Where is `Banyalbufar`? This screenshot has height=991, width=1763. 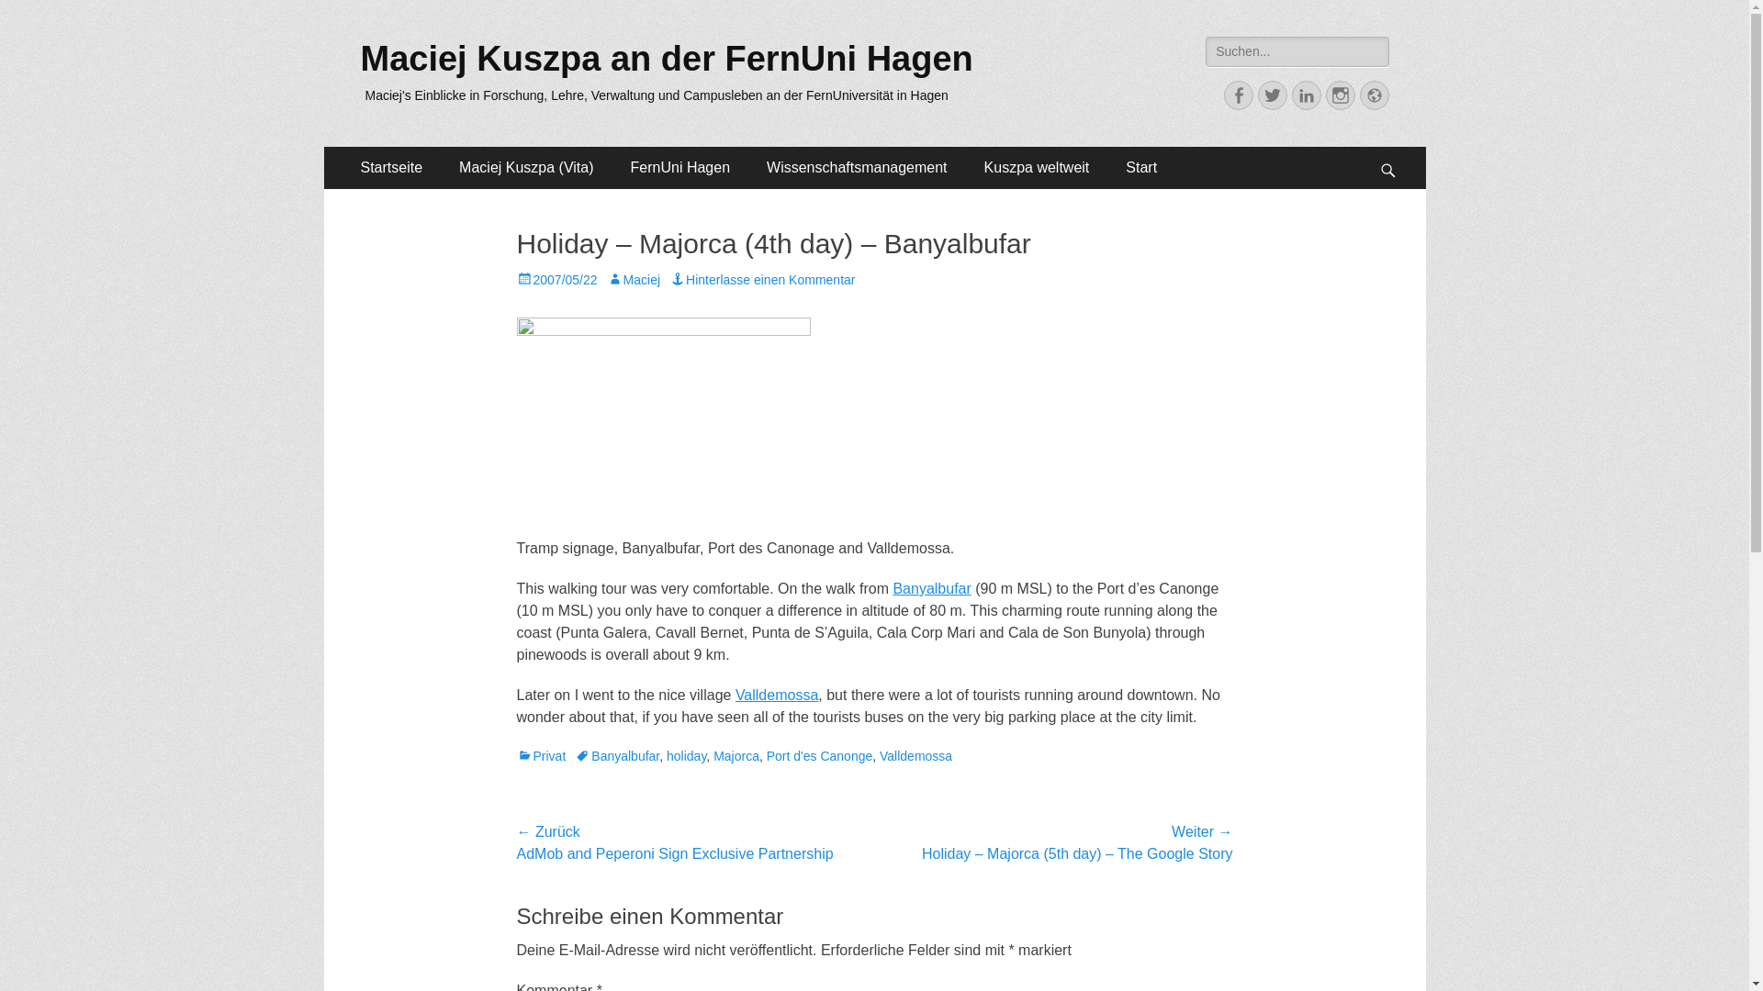 Banyalbufar is located at coordinates (617, 756).